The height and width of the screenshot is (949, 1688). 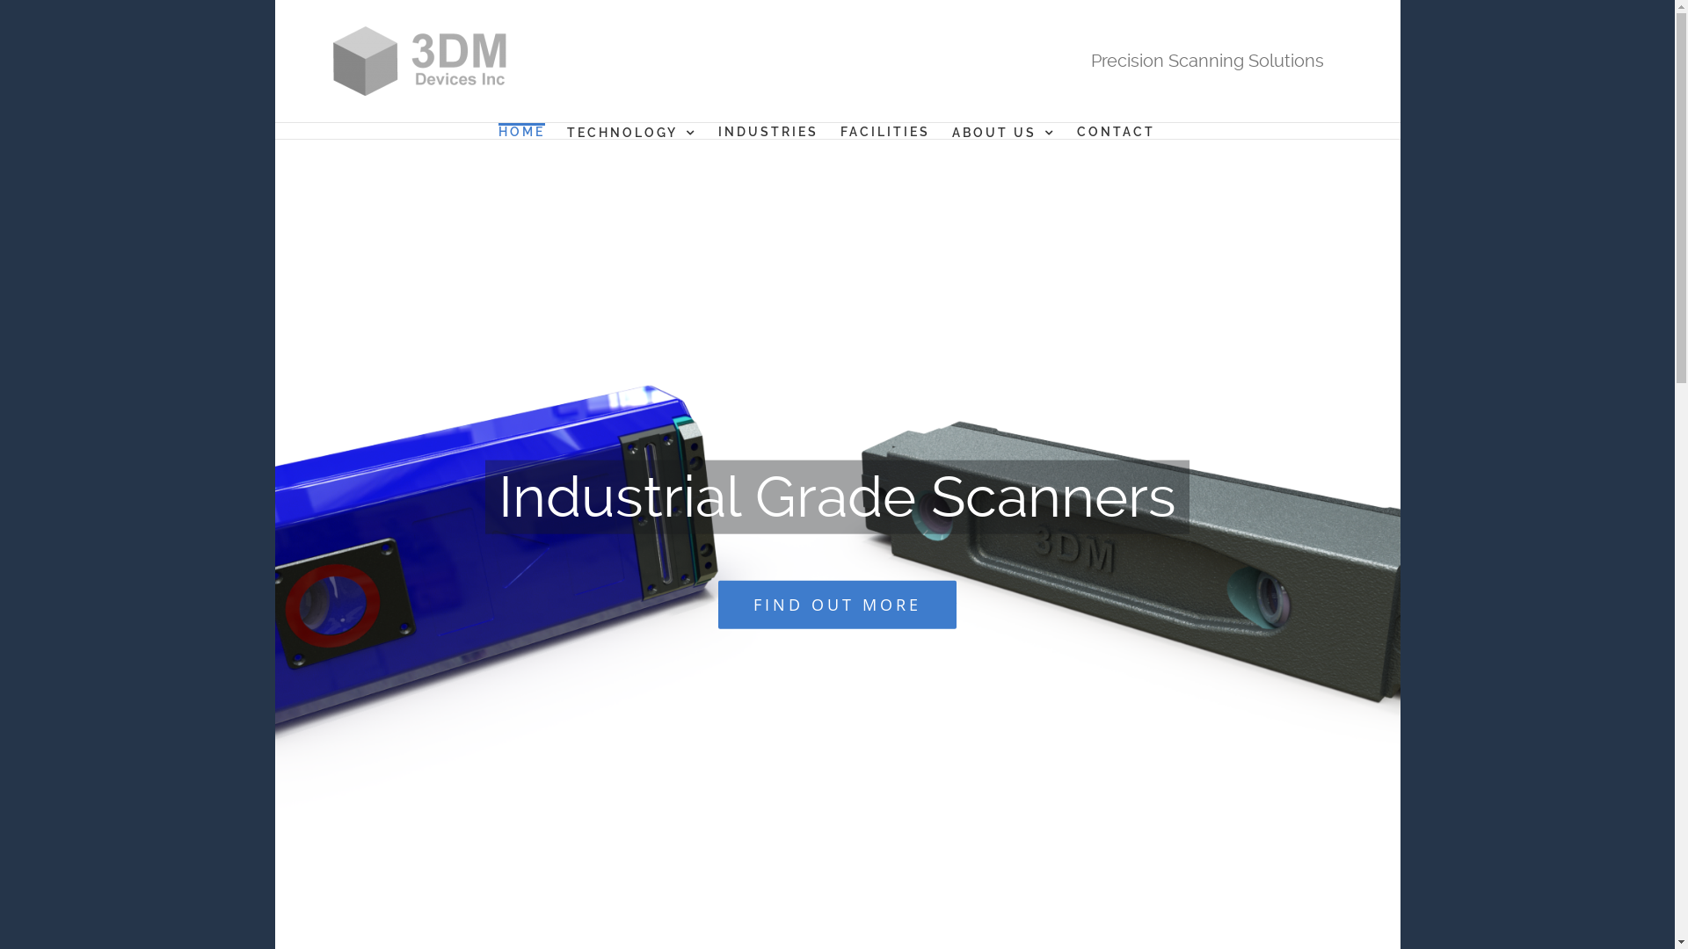 What do you see at coordinates (520, 130) in the screenshot?
I see `HOME` at bounding box center [520, 130].